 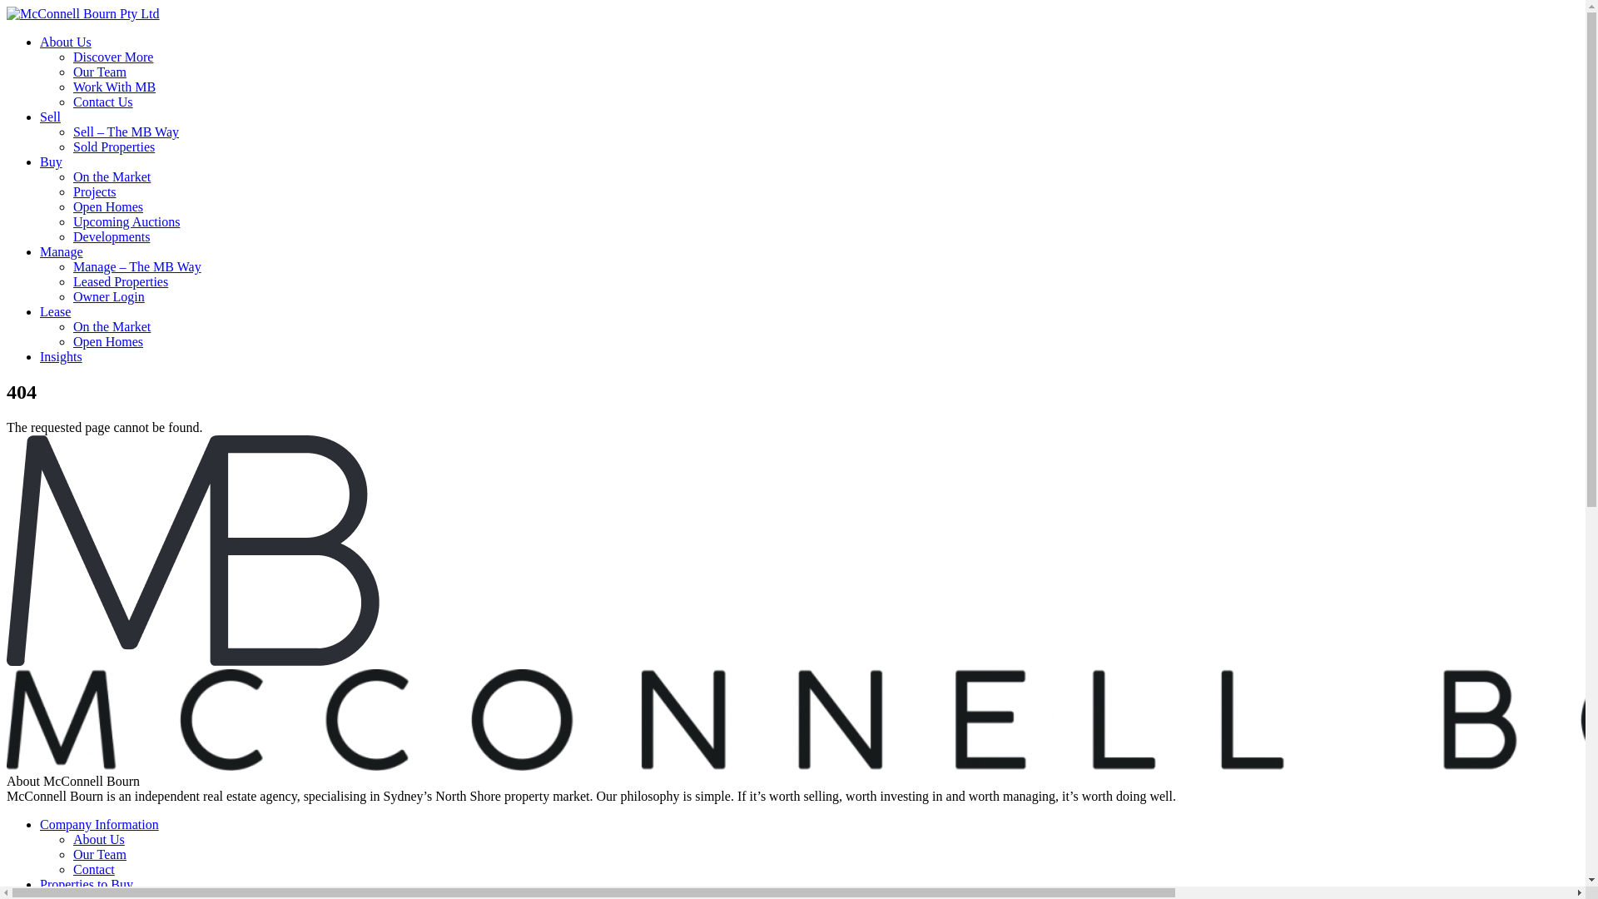 What do you see at coordinates (99, 839) in the screenshot?
I see `About Us` at bounding box center [99, 839].